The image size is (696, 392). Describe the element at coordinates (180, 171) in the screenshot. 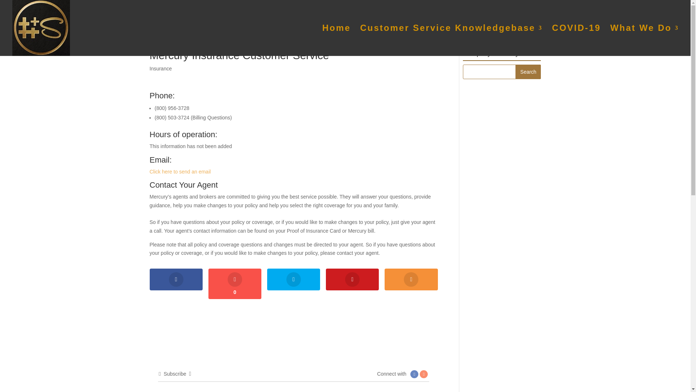

I see `Click here to send an email` at that location.